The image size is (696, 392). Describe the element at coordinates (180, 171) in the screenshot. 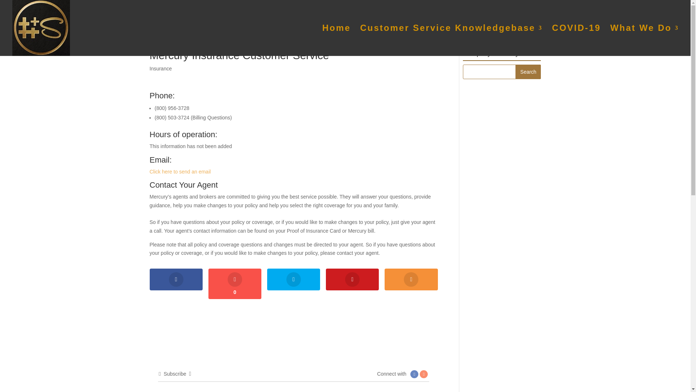

I see `Click here to send an email` at that location.